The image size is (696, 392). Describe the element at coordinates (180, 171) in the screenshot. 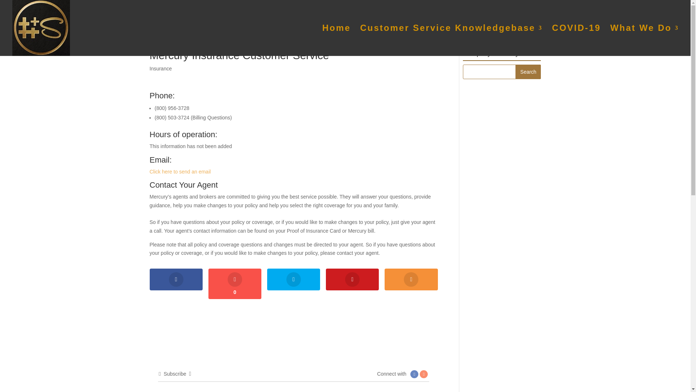

I see `Click here to send an email` at that location.